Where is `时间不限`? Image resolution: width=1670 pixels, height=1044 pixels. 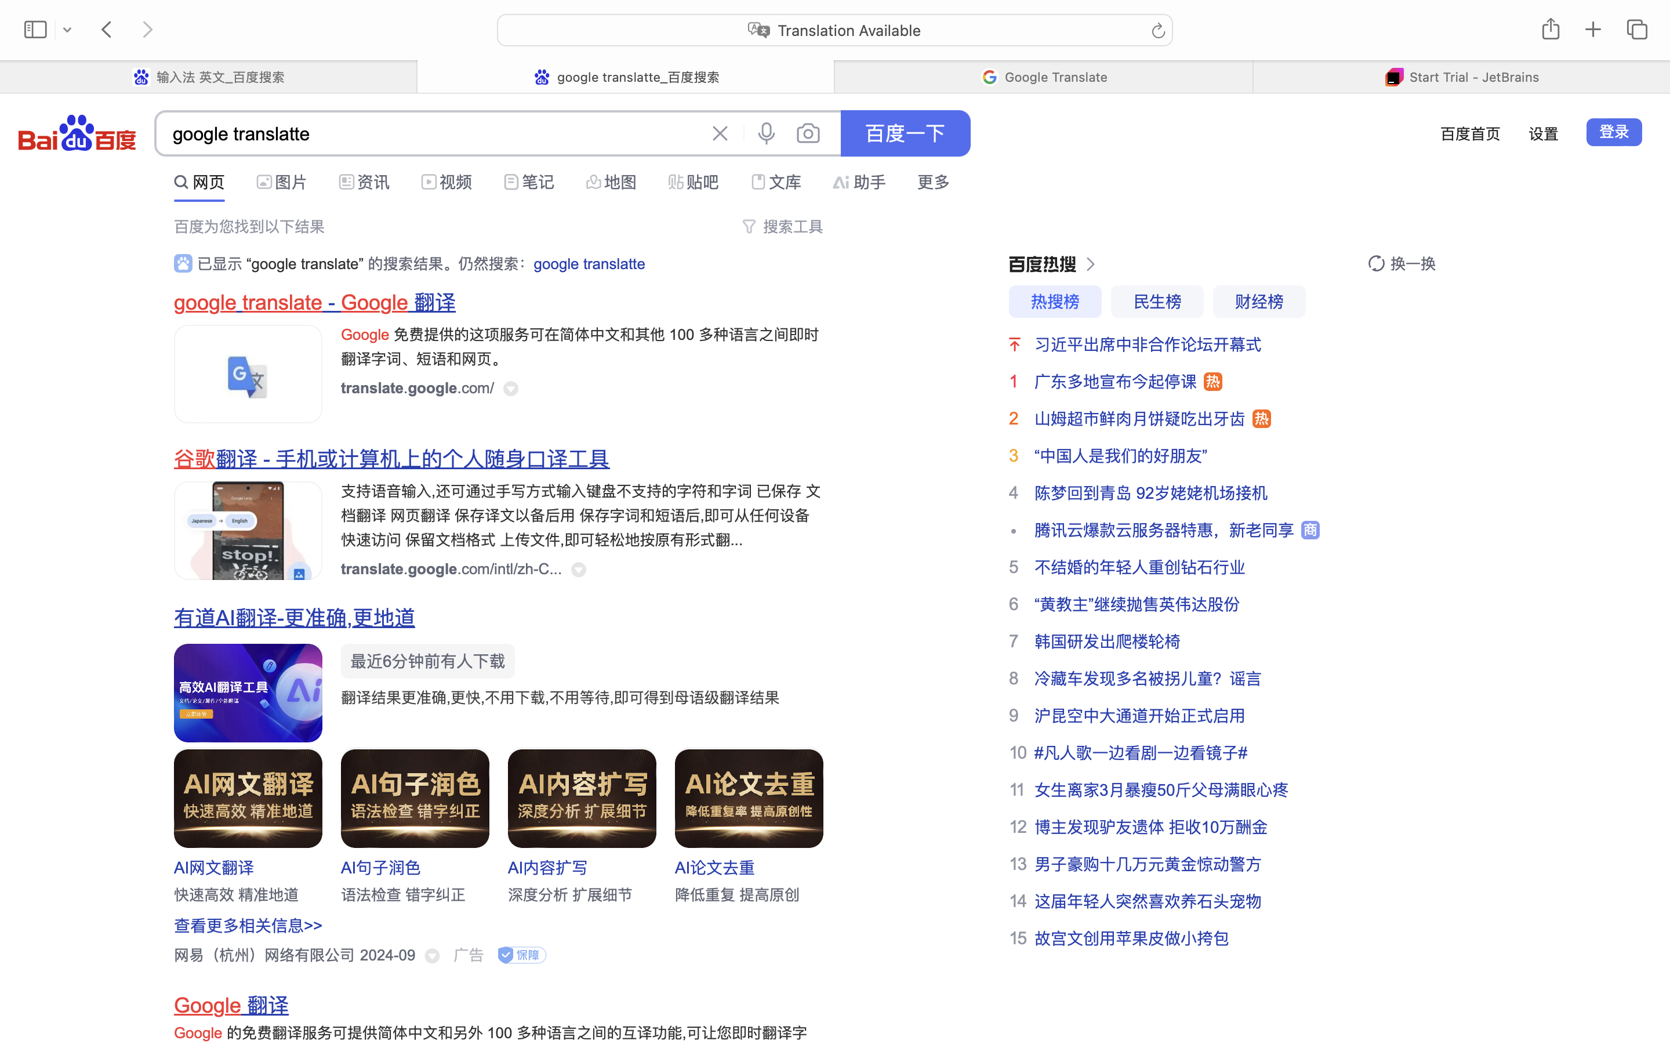
时间不限 is located at coordinates (204, 179).